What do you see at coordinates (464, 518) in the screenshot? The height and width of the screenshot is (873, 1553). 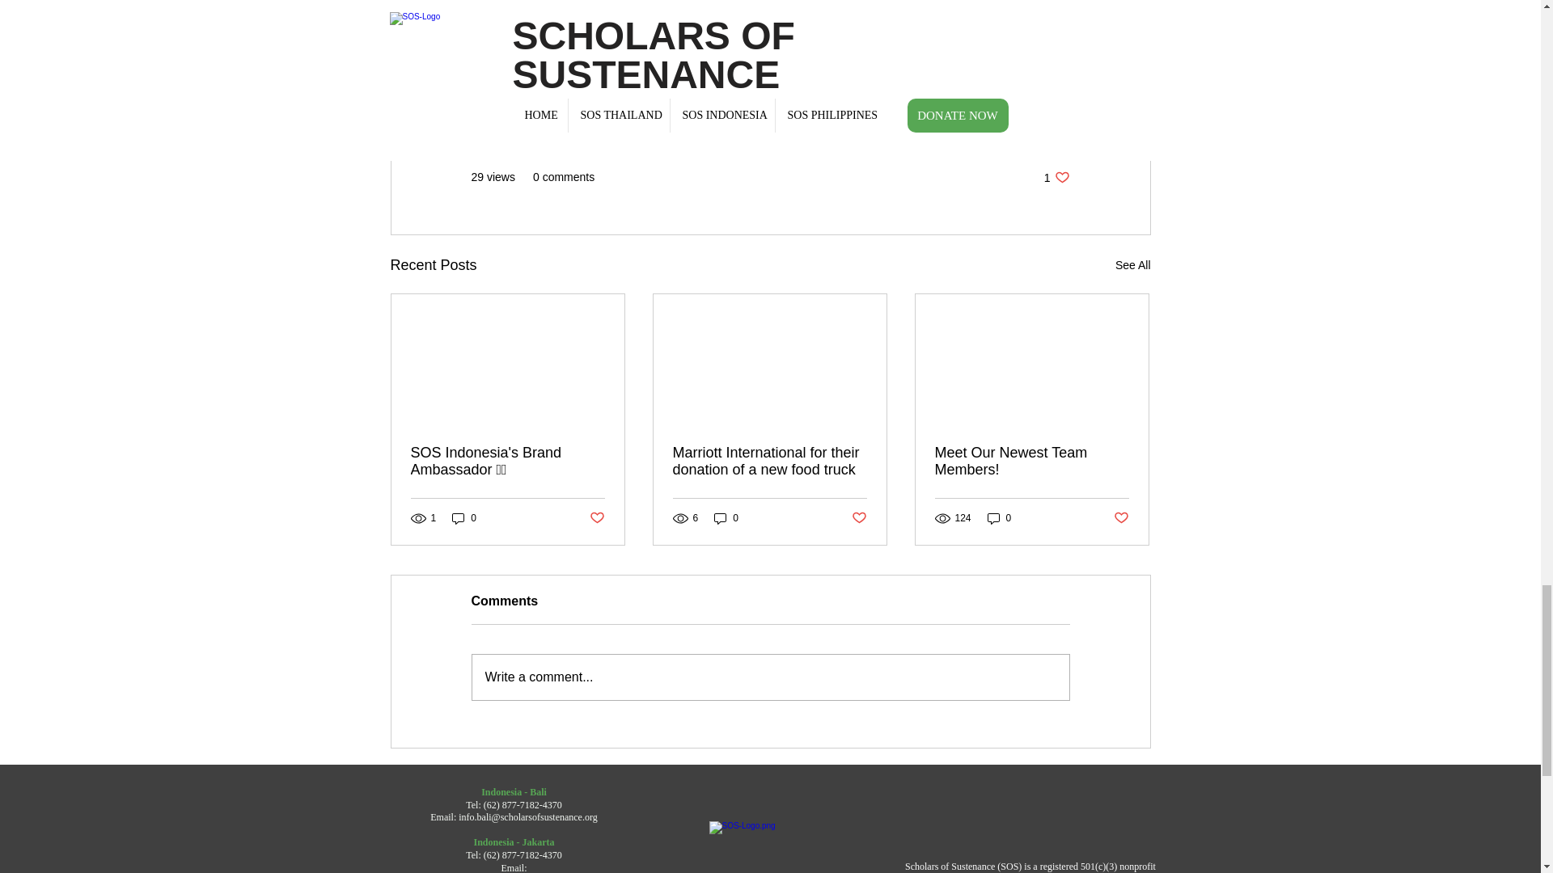 I see `Post not marked as liked` at bounding box center [464, 518].